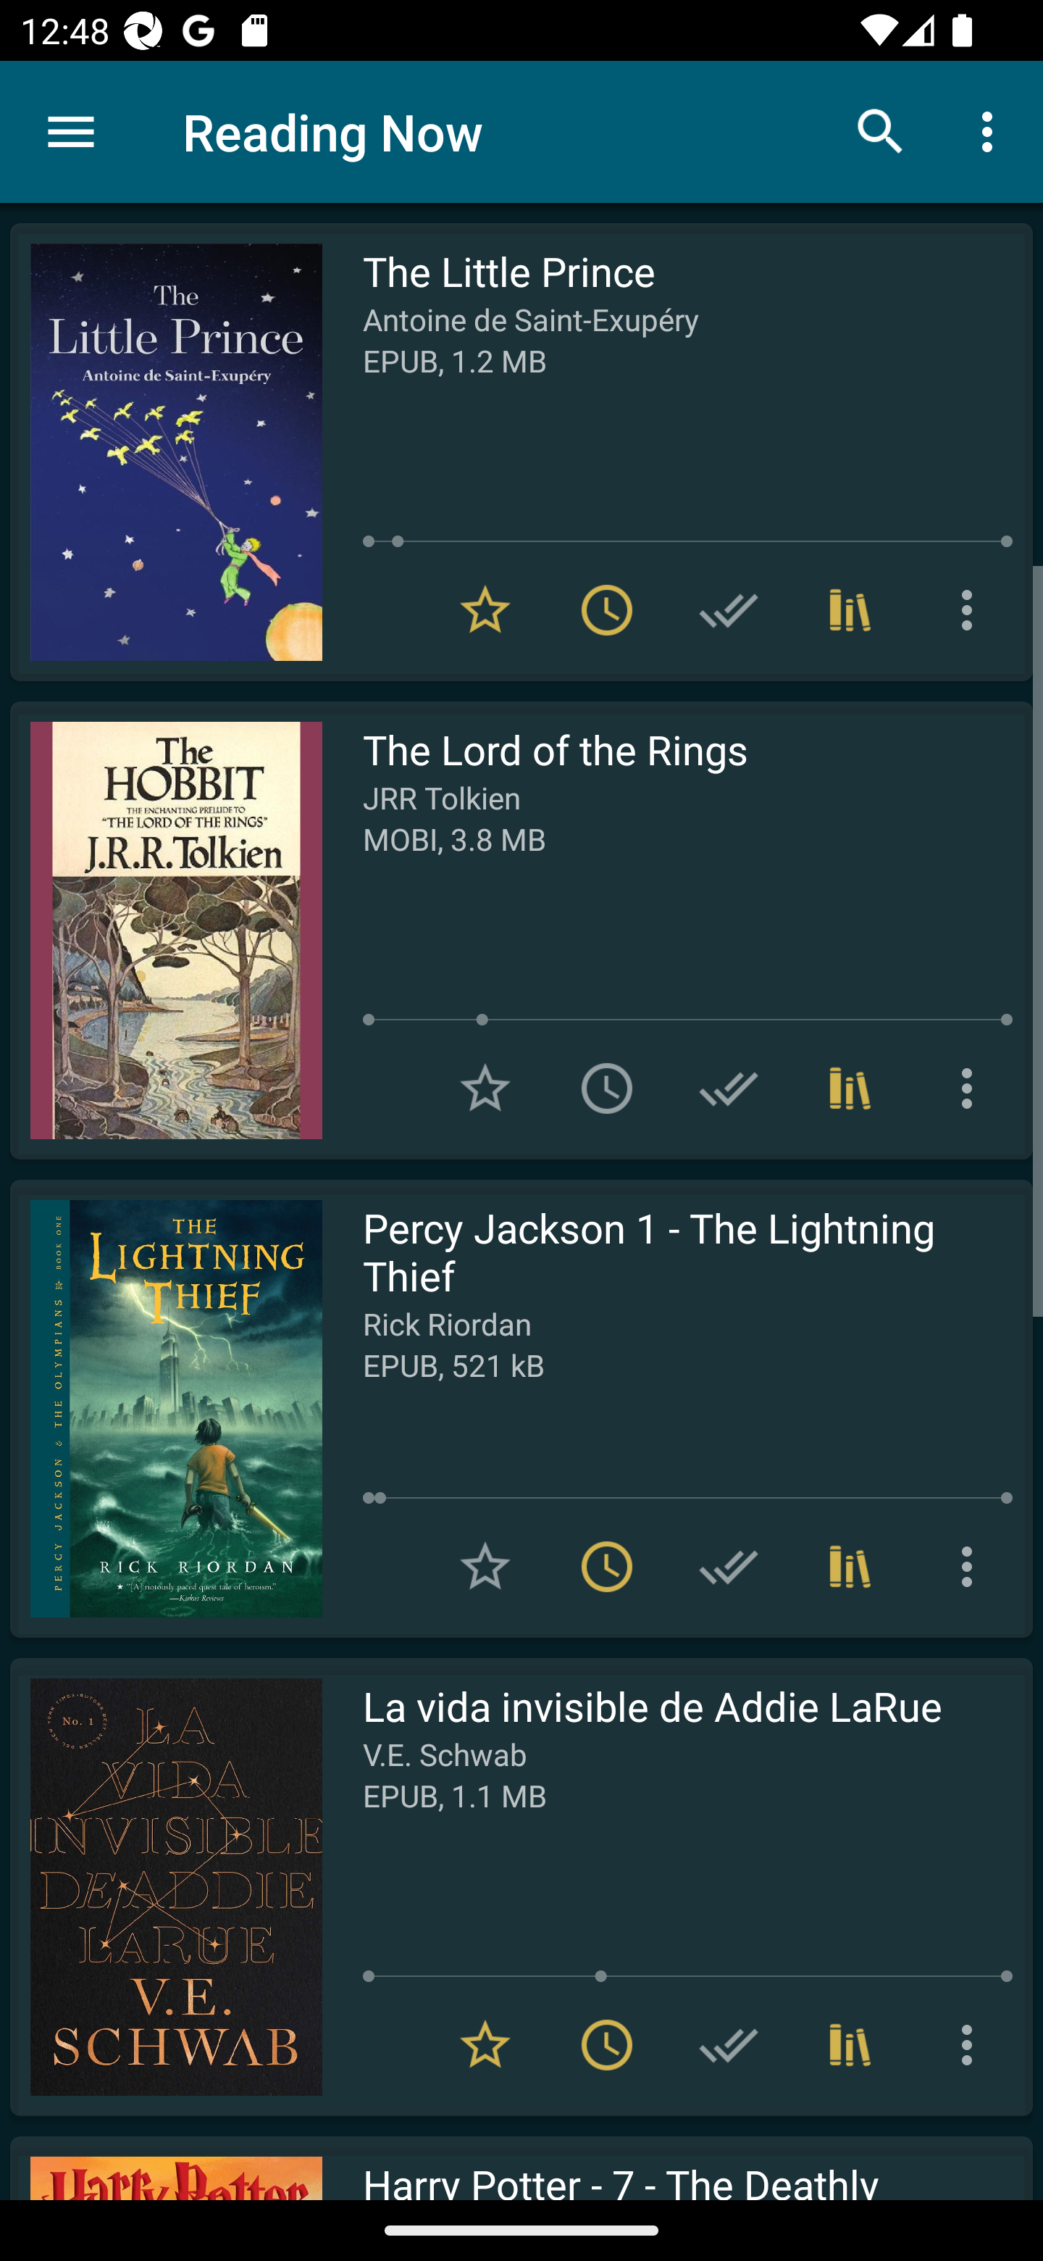  What do you see at coordinates (166, 1886) in the screenshot?
I see `Read La vida invisible de Addie LaRue` at bounding box center [166, 1886].